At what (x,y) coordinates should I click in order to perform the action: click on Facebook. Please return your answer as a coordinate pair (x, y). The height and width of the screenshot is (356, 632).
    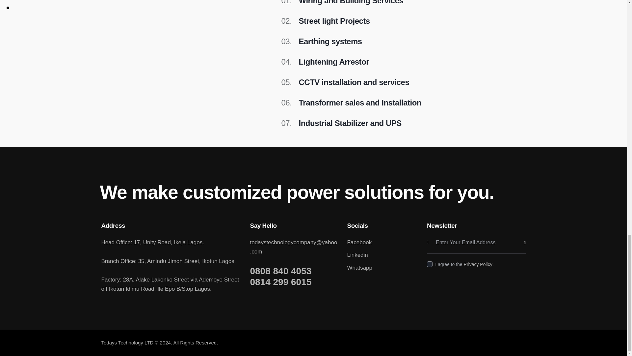
    Looking at the image, I should click on (382, 243).